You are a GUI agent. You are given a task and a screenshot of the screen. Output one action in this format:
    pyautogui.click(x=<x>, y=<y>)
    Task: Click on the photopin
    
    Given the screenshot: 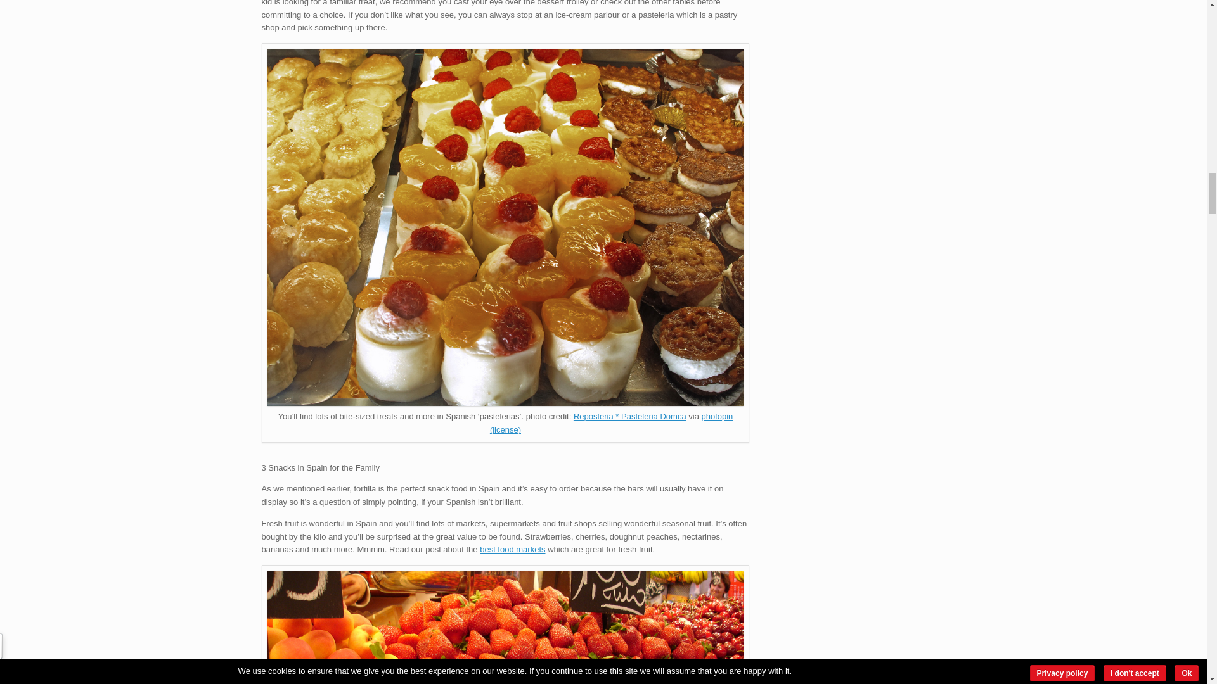 What is the action you would take?
    pyautogui.click(x=716, y=417)
    